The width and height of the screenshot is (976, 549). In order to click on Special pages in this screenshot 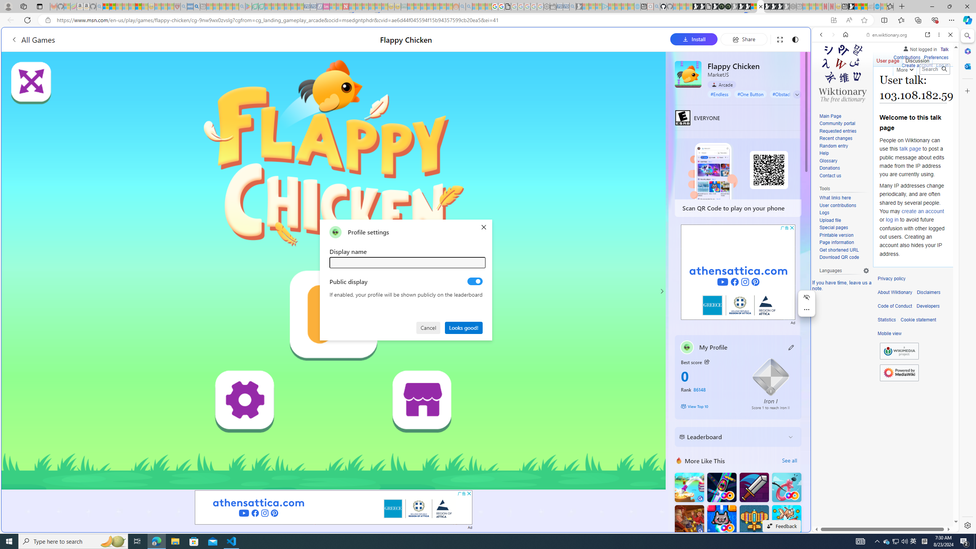, I will do `click(844, 228)`.